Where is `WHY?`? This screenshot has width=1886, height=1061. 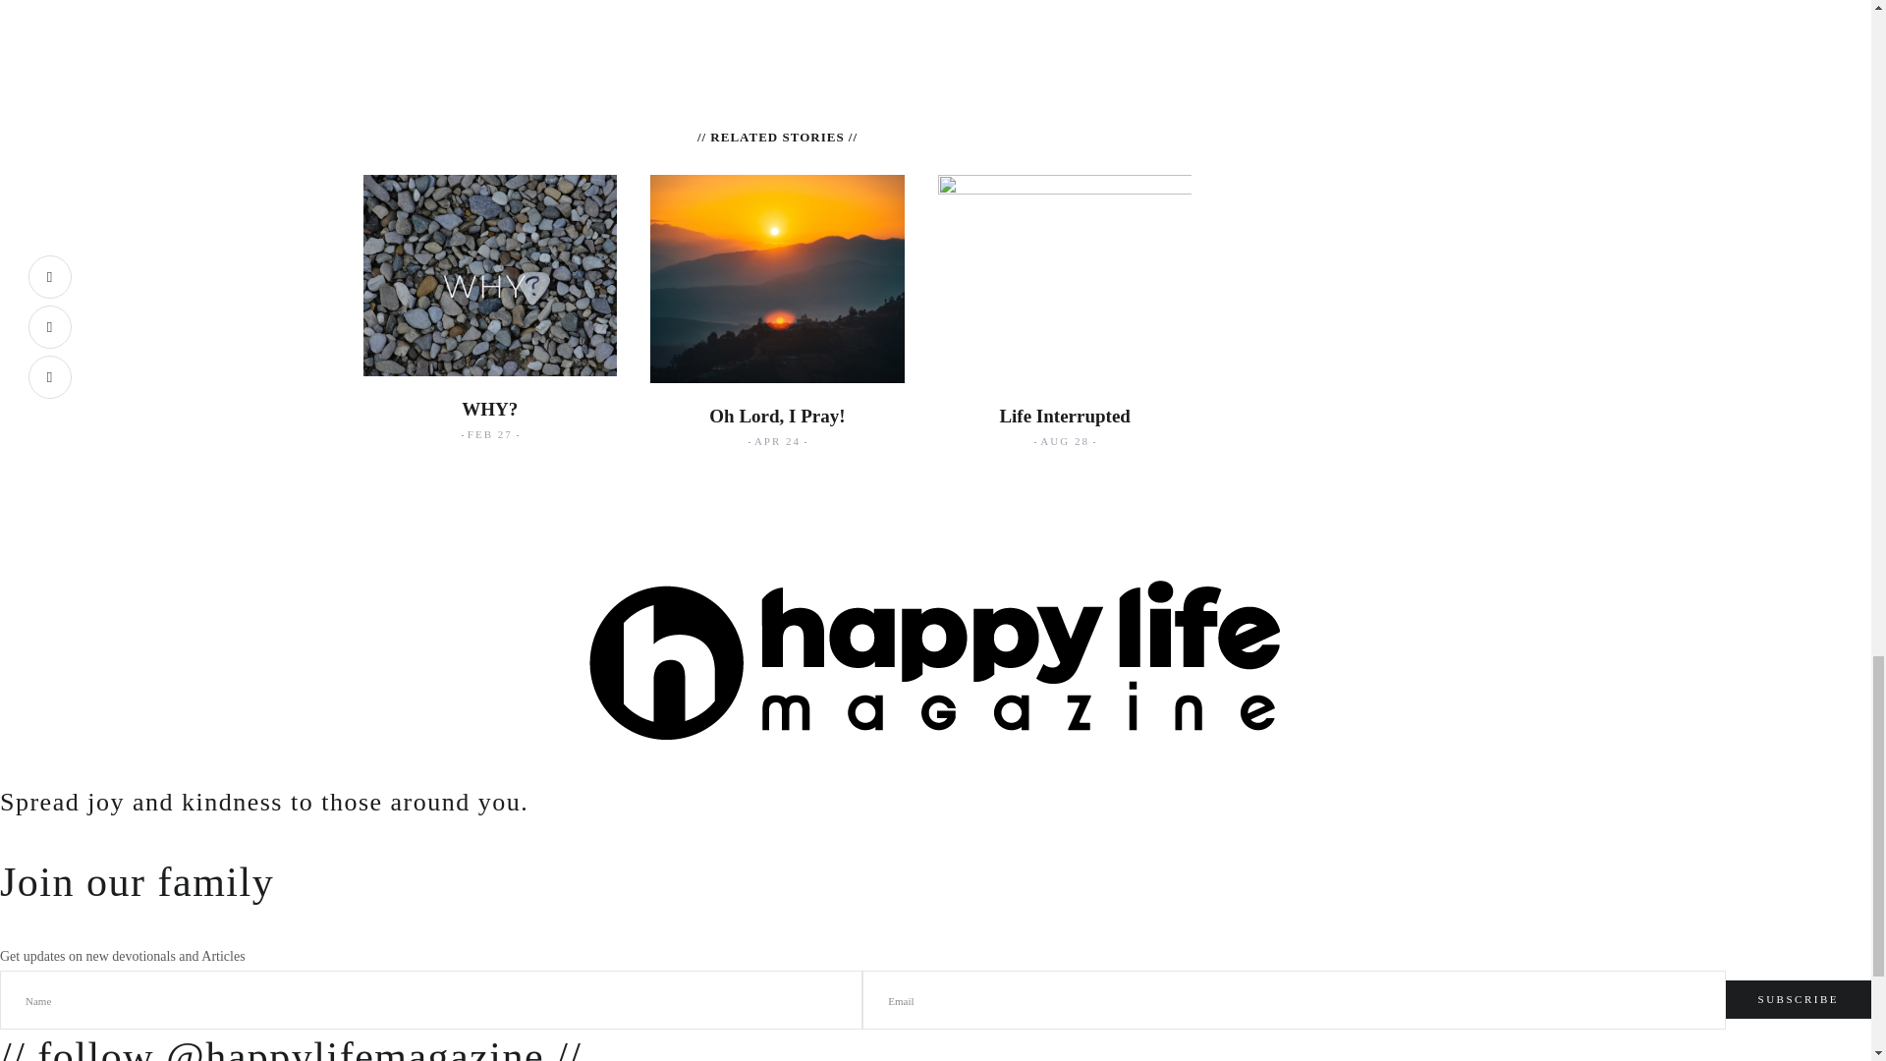
WHY? is located at coordinates (489, 409).